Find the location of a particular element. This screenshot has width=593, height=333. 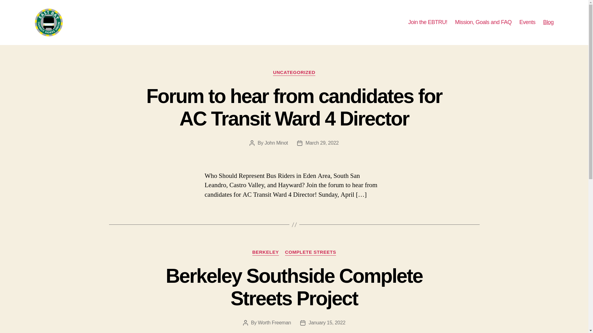

BERKELEY is located at coordinates (266, 252).